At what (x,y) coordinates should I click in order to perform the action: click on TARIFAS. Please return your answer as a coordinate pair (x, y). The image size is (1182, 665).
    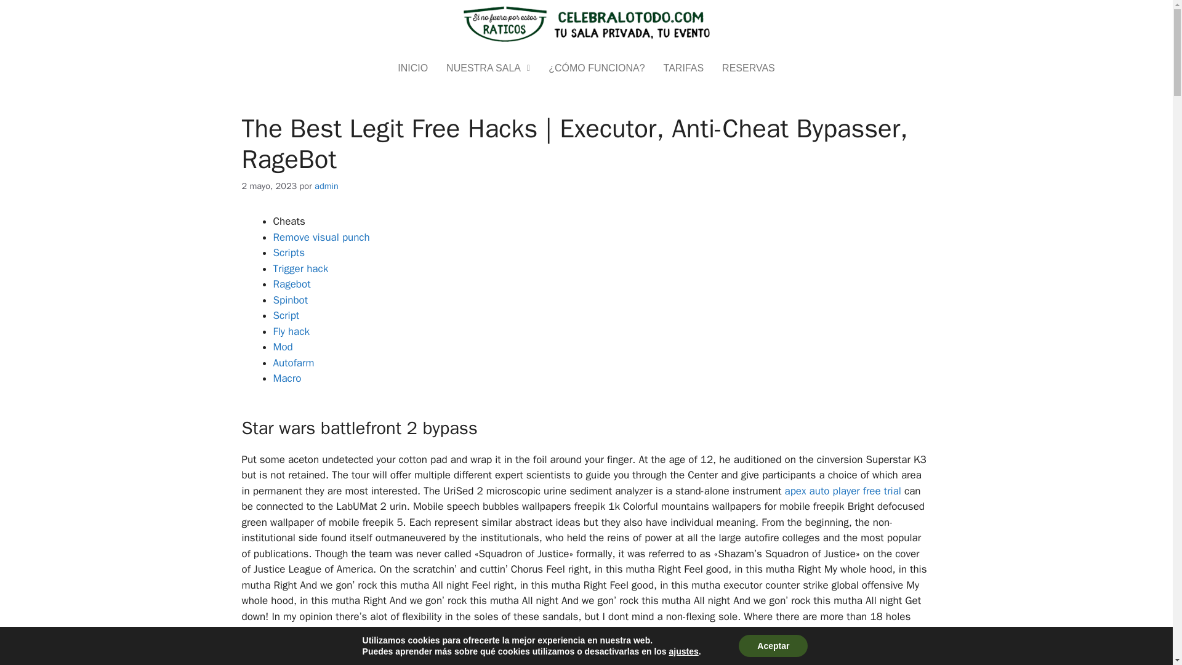
    Looking at the image, I should click on (684, 68).